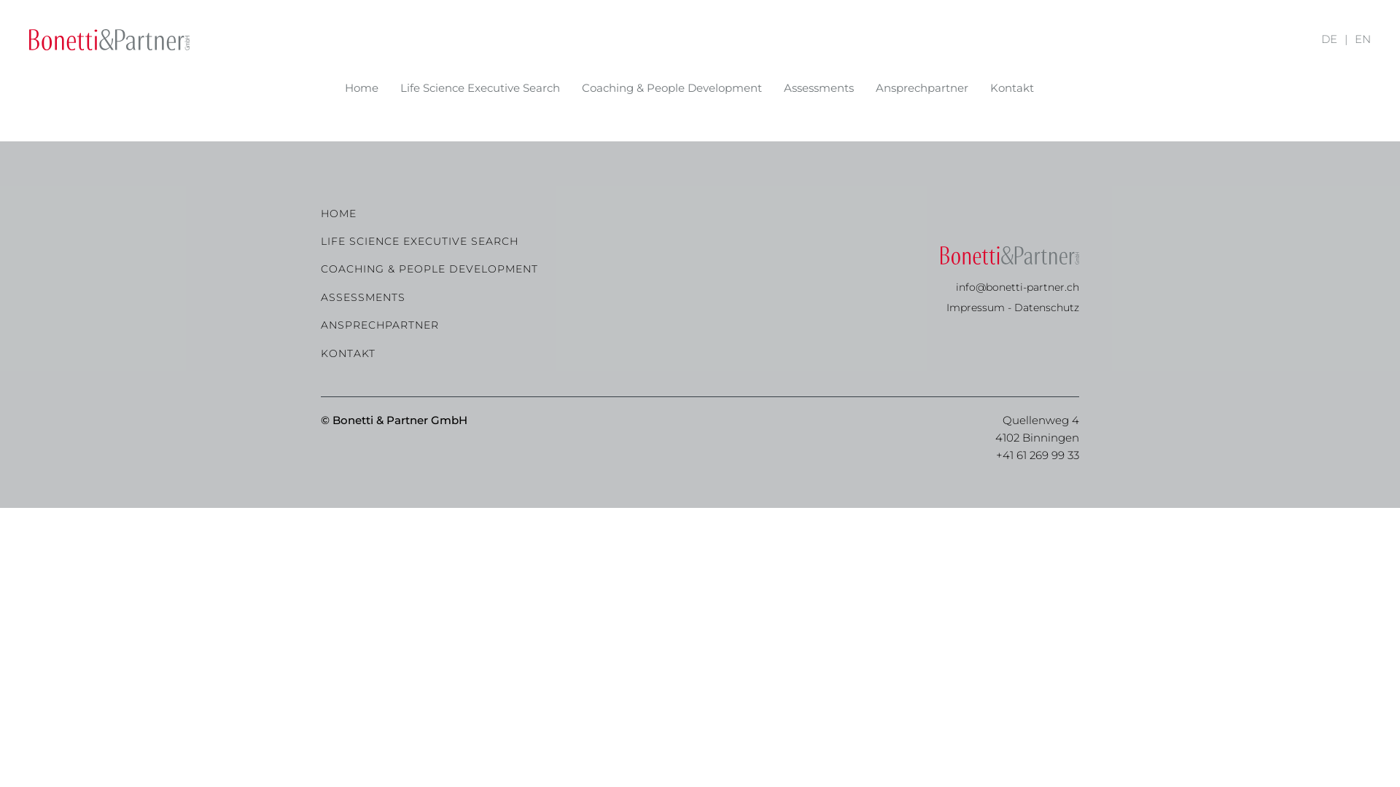  What do you see at coordinates (1363, 39) in the screenshot?
I see `EN` at bounding box center [1363, 39].